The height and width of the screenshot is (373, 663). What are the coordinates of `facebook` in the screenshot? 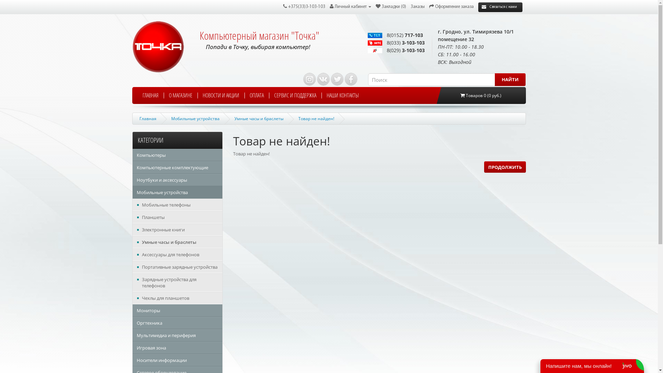 It's located at (351, 79).